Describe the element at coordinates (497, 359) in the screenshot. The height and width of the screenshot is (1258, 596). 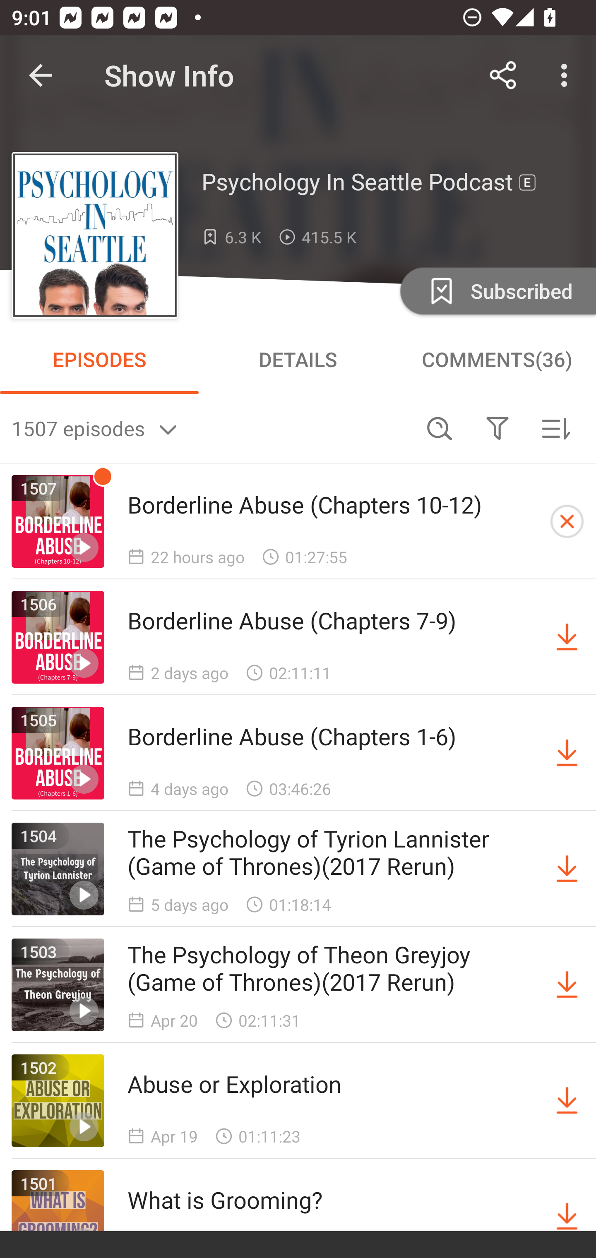
I see `COMMENTS(36)` at that location.